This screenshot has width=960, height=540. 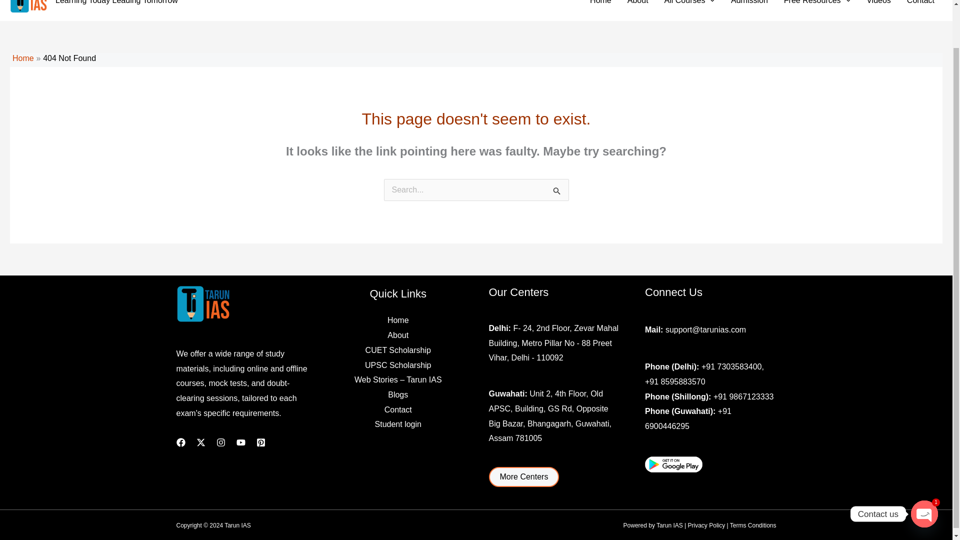 I want to click on Search, so click(x=557, y=192).